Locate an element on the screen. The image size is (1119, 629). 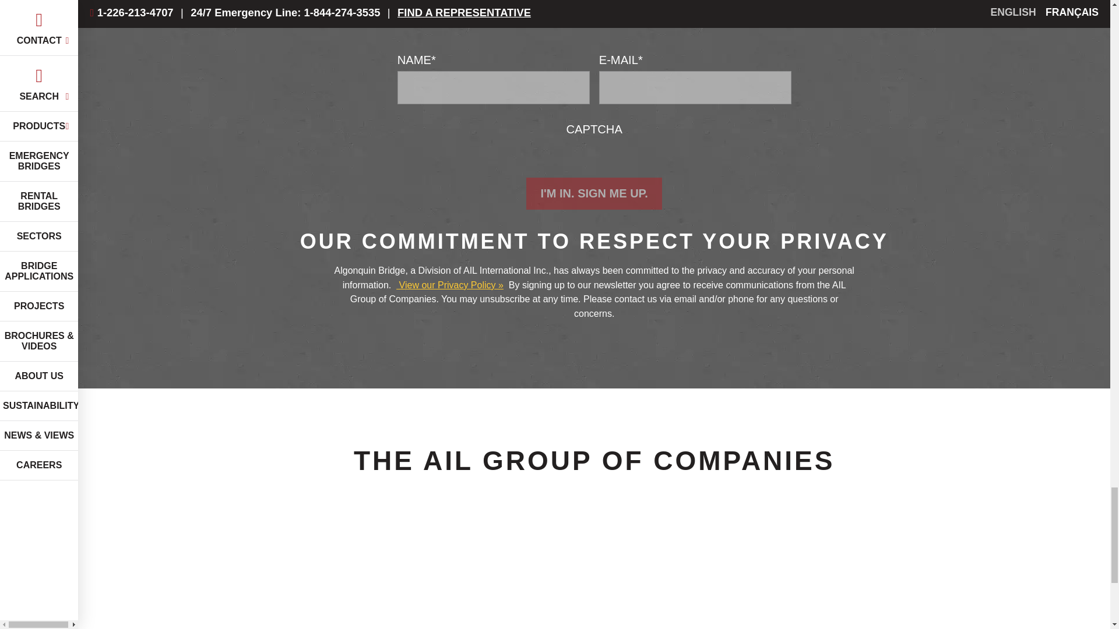
Algonquin Bridge is located at coordinates (428, 598).